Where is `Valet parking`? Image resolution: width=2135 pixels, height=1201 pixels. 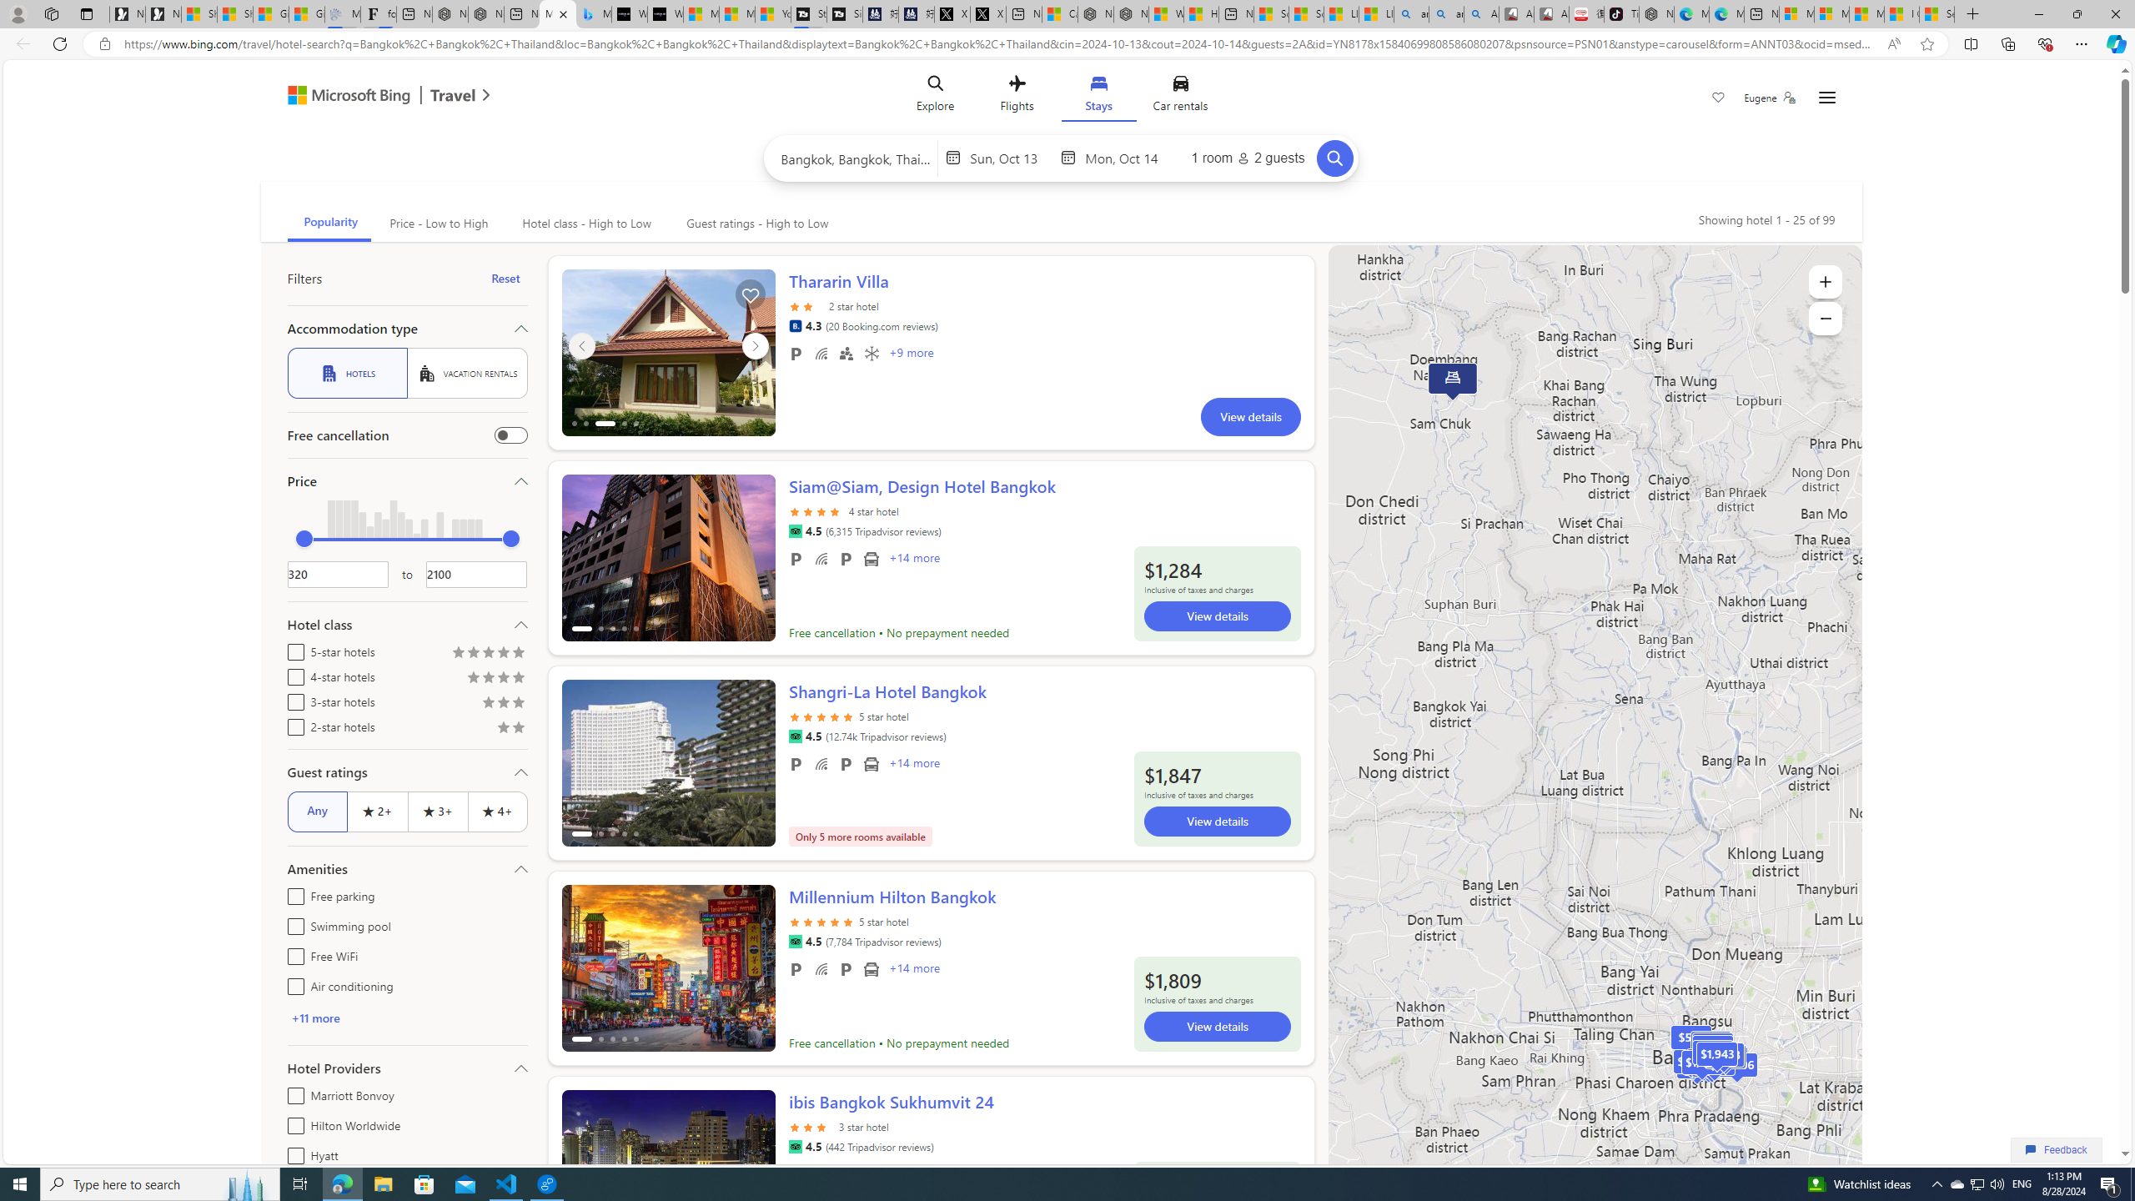
Valet parking is located at coordinates (846, 969).